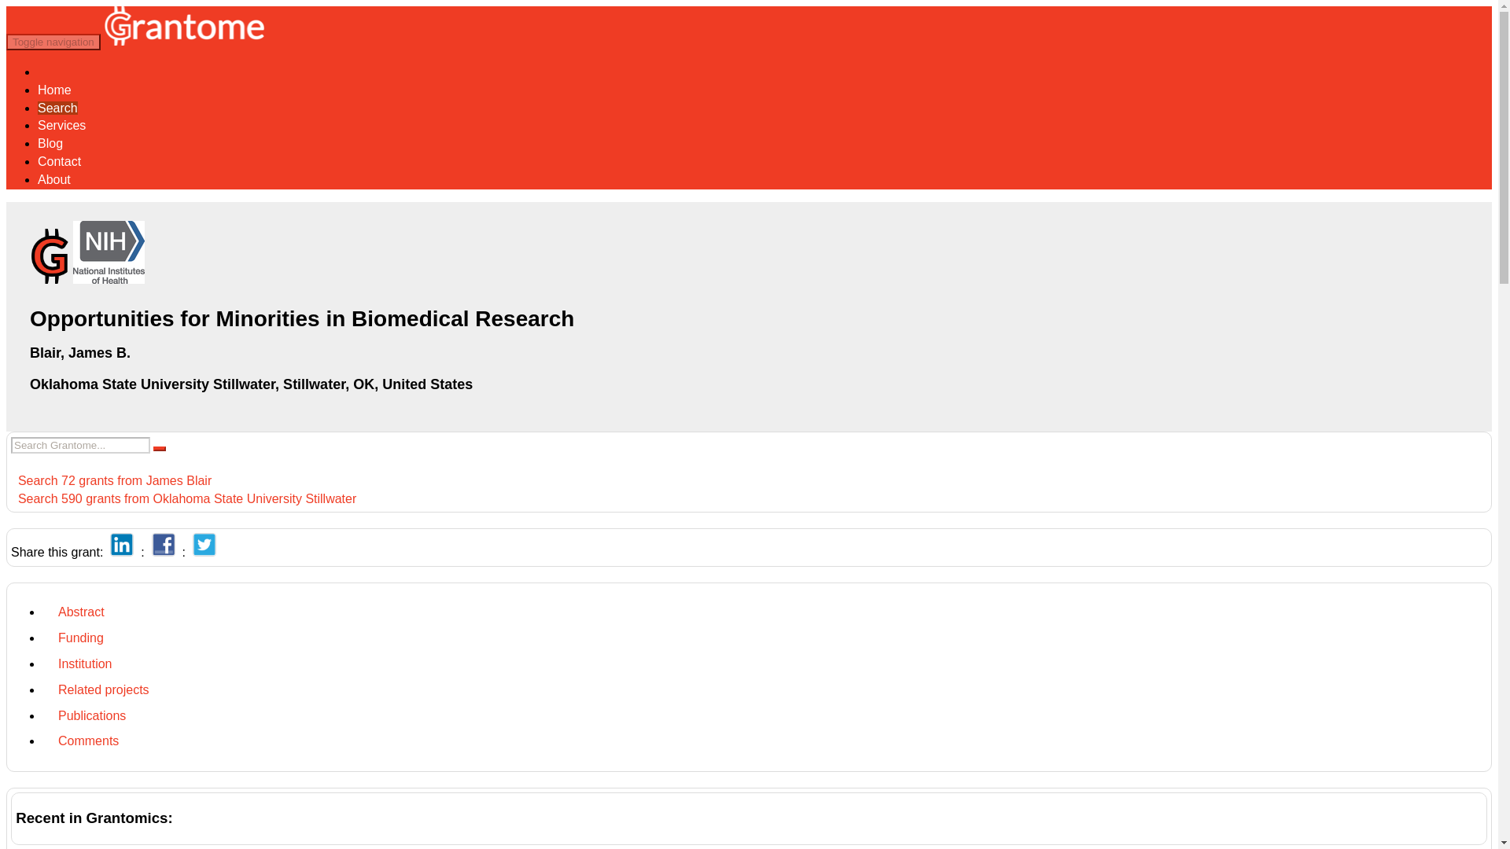 The width and height of the screenshot is (1510, 849). I want to click on Search, so click(58, 107).